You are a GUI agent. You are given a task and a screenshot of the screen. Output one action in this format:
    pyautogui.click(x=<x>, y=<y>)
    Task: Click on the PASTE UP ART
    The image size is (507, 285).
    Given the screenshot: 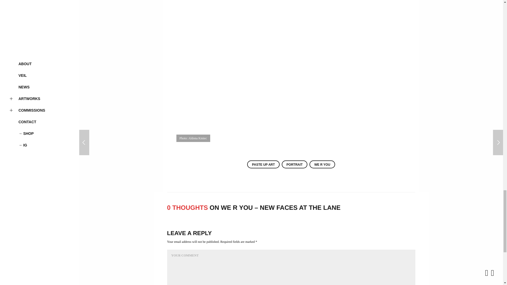 What is the action you would take?
    pyautogui.click(x=263, y=164)
    